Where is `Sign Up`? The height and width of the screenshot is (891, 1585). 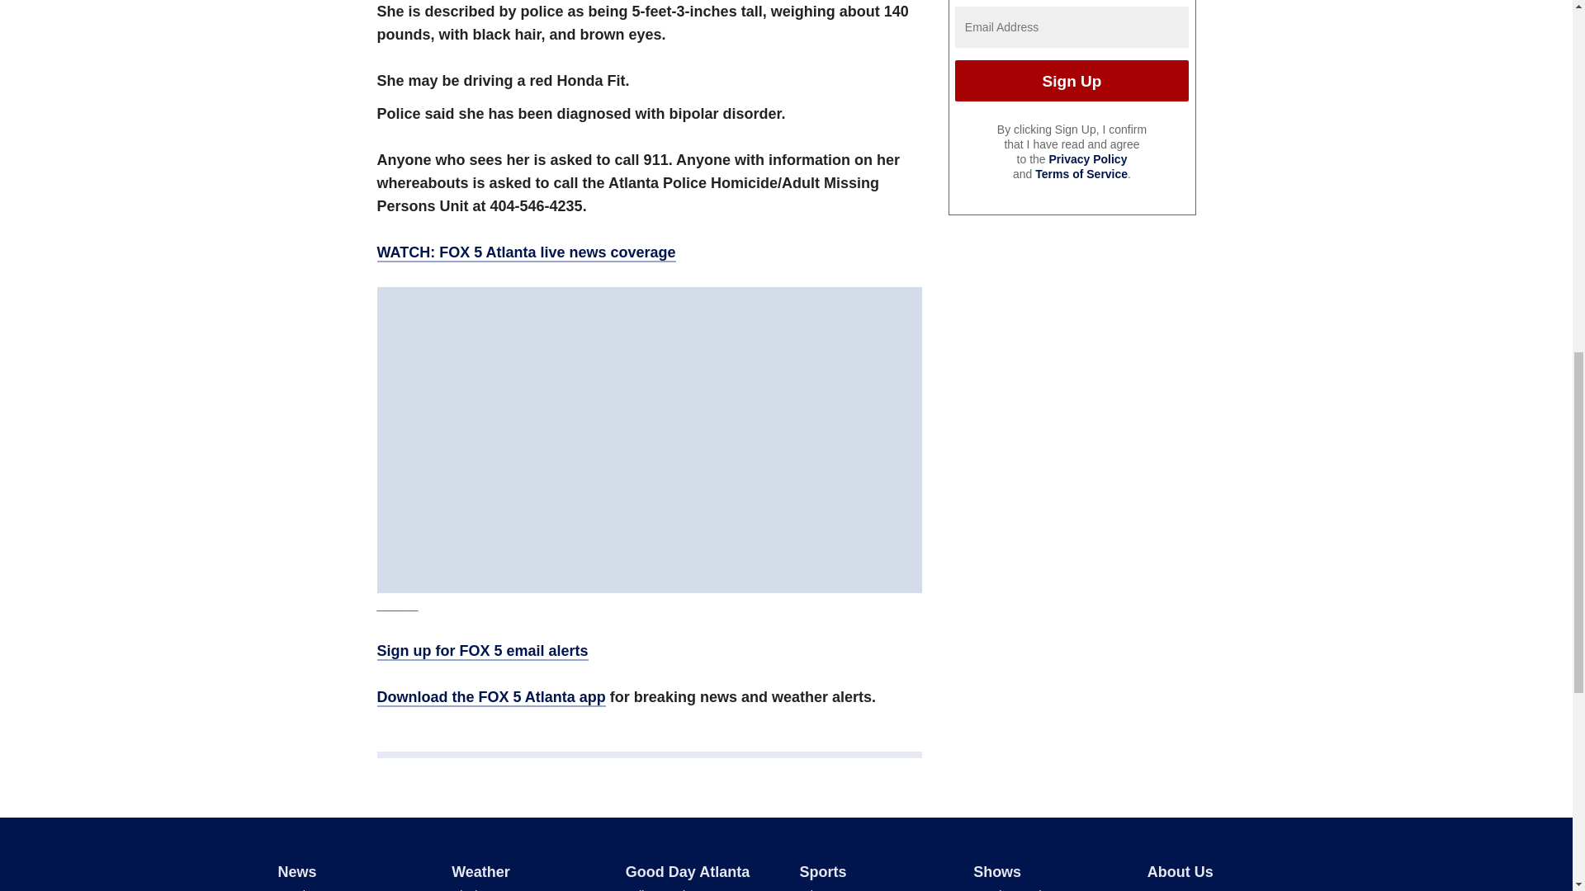 Sign Up is located at coordinates (1072, 81).